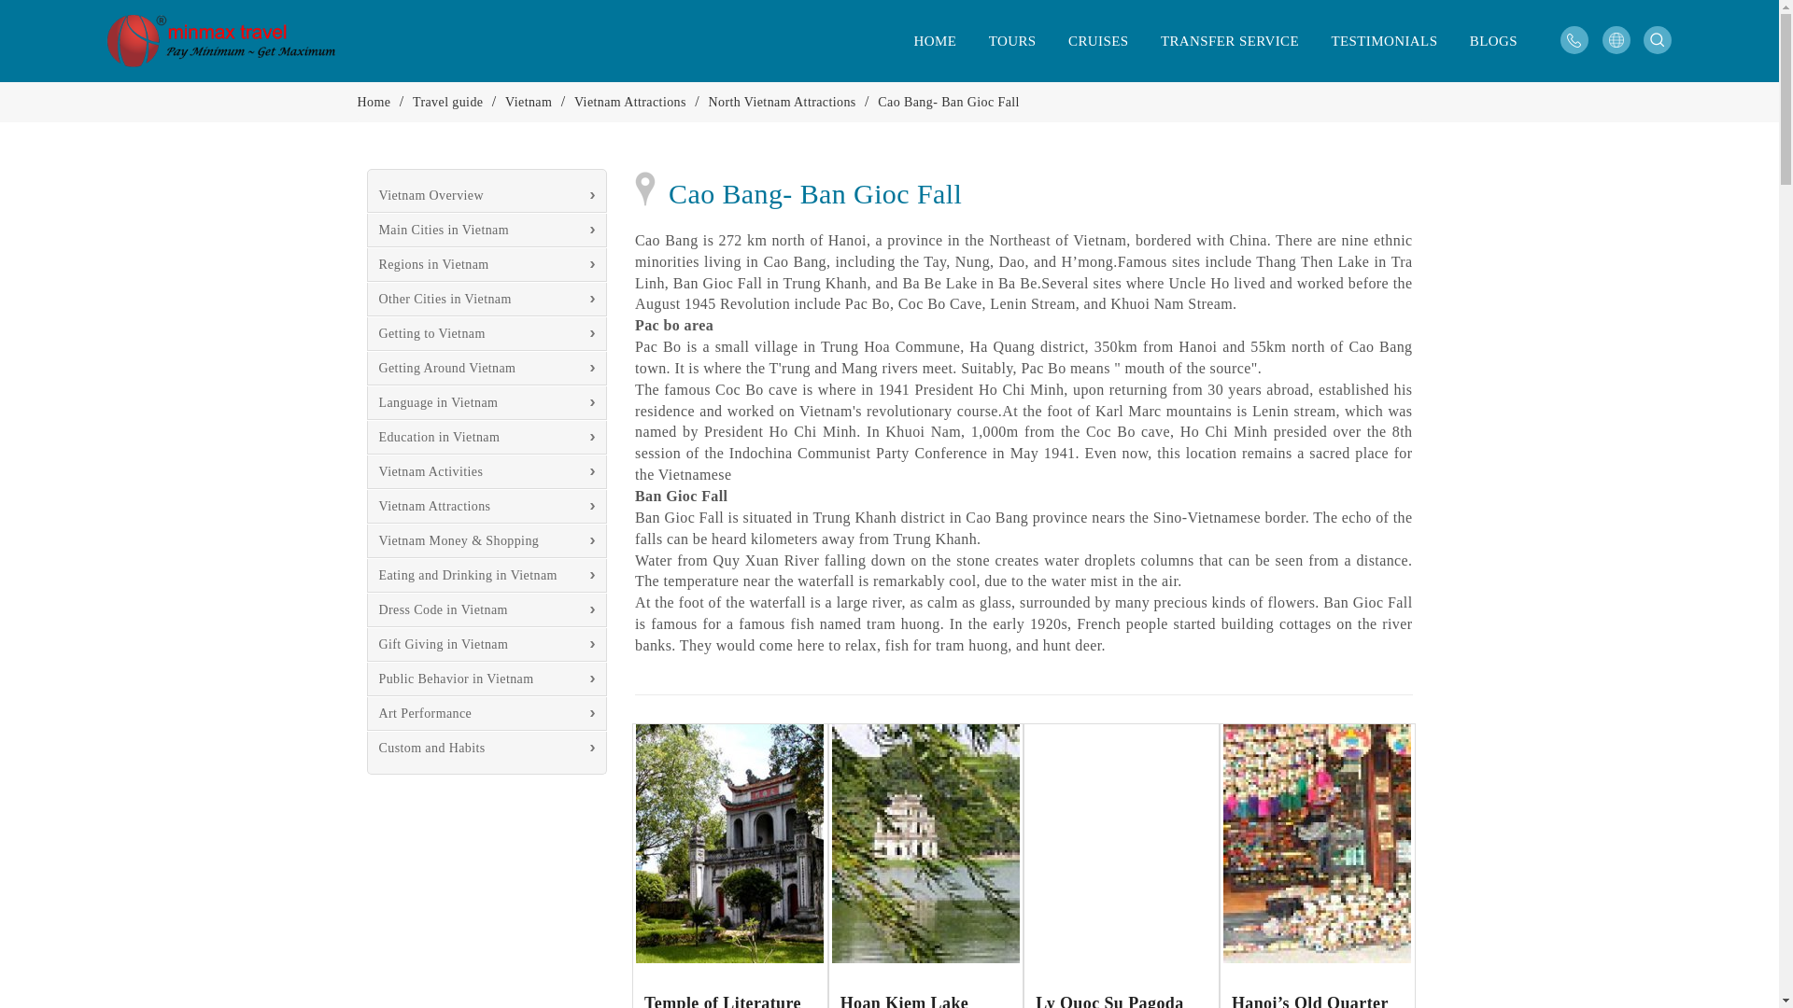  What do you see at coordinates (1012, 41) in the screenshot?
I see `TOURS` at bounding box center [1012, 41].